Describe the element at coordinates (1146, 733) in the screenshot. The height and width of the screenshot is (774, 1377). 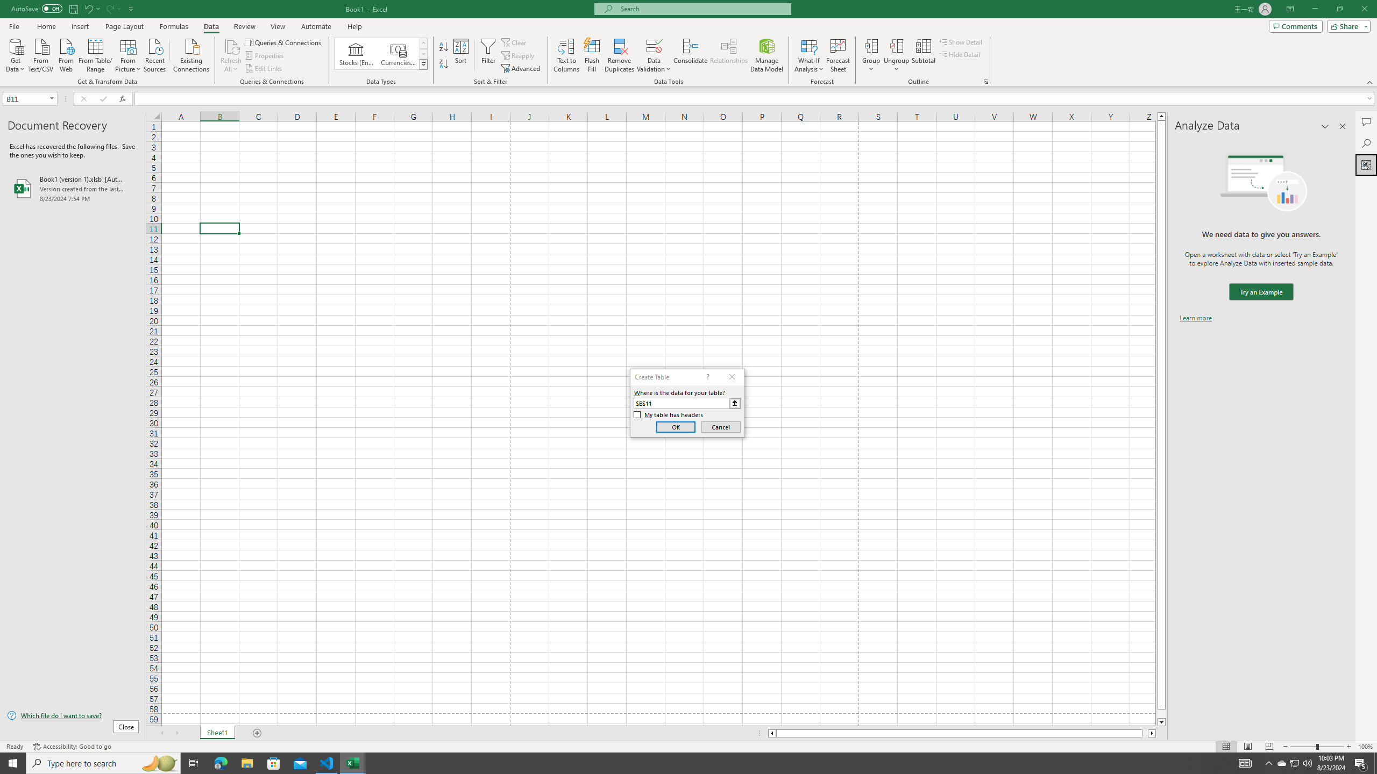
I see `Page right` at that location.